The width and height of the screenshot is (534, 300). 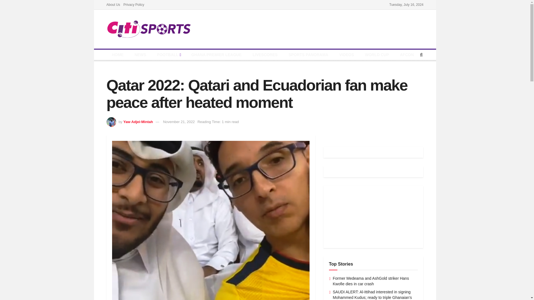 What do you see at coordinates (179, 122) in the screenshot?
I see `November 21, 2022` at bounding box center [179, 122].